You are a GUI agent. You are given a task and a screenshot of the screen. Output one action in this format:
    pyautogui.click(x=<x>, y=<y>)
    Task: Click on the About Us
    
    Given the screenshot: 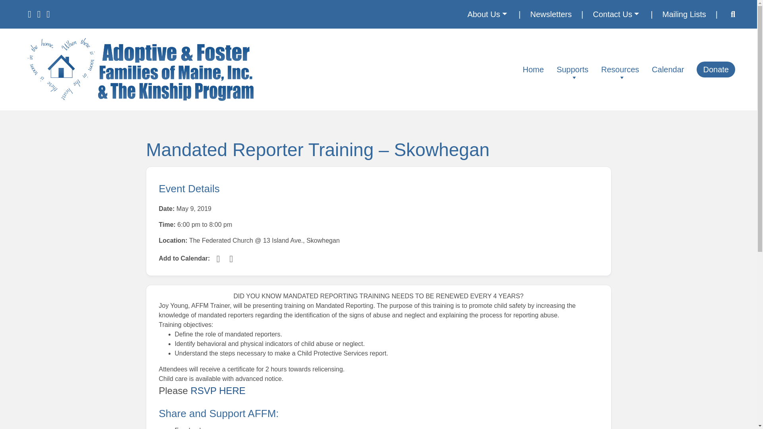 What is the action you would take?
    pyautogui.click(x=486, y=14)
    